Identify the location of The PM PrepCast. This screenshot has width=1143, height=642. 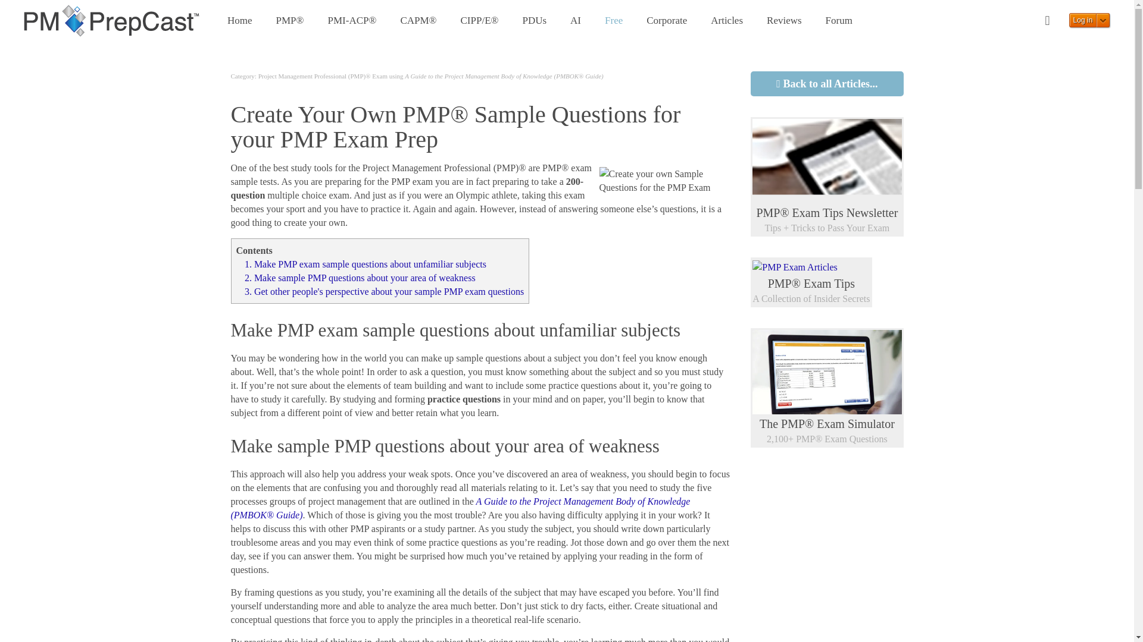
(112, 20).